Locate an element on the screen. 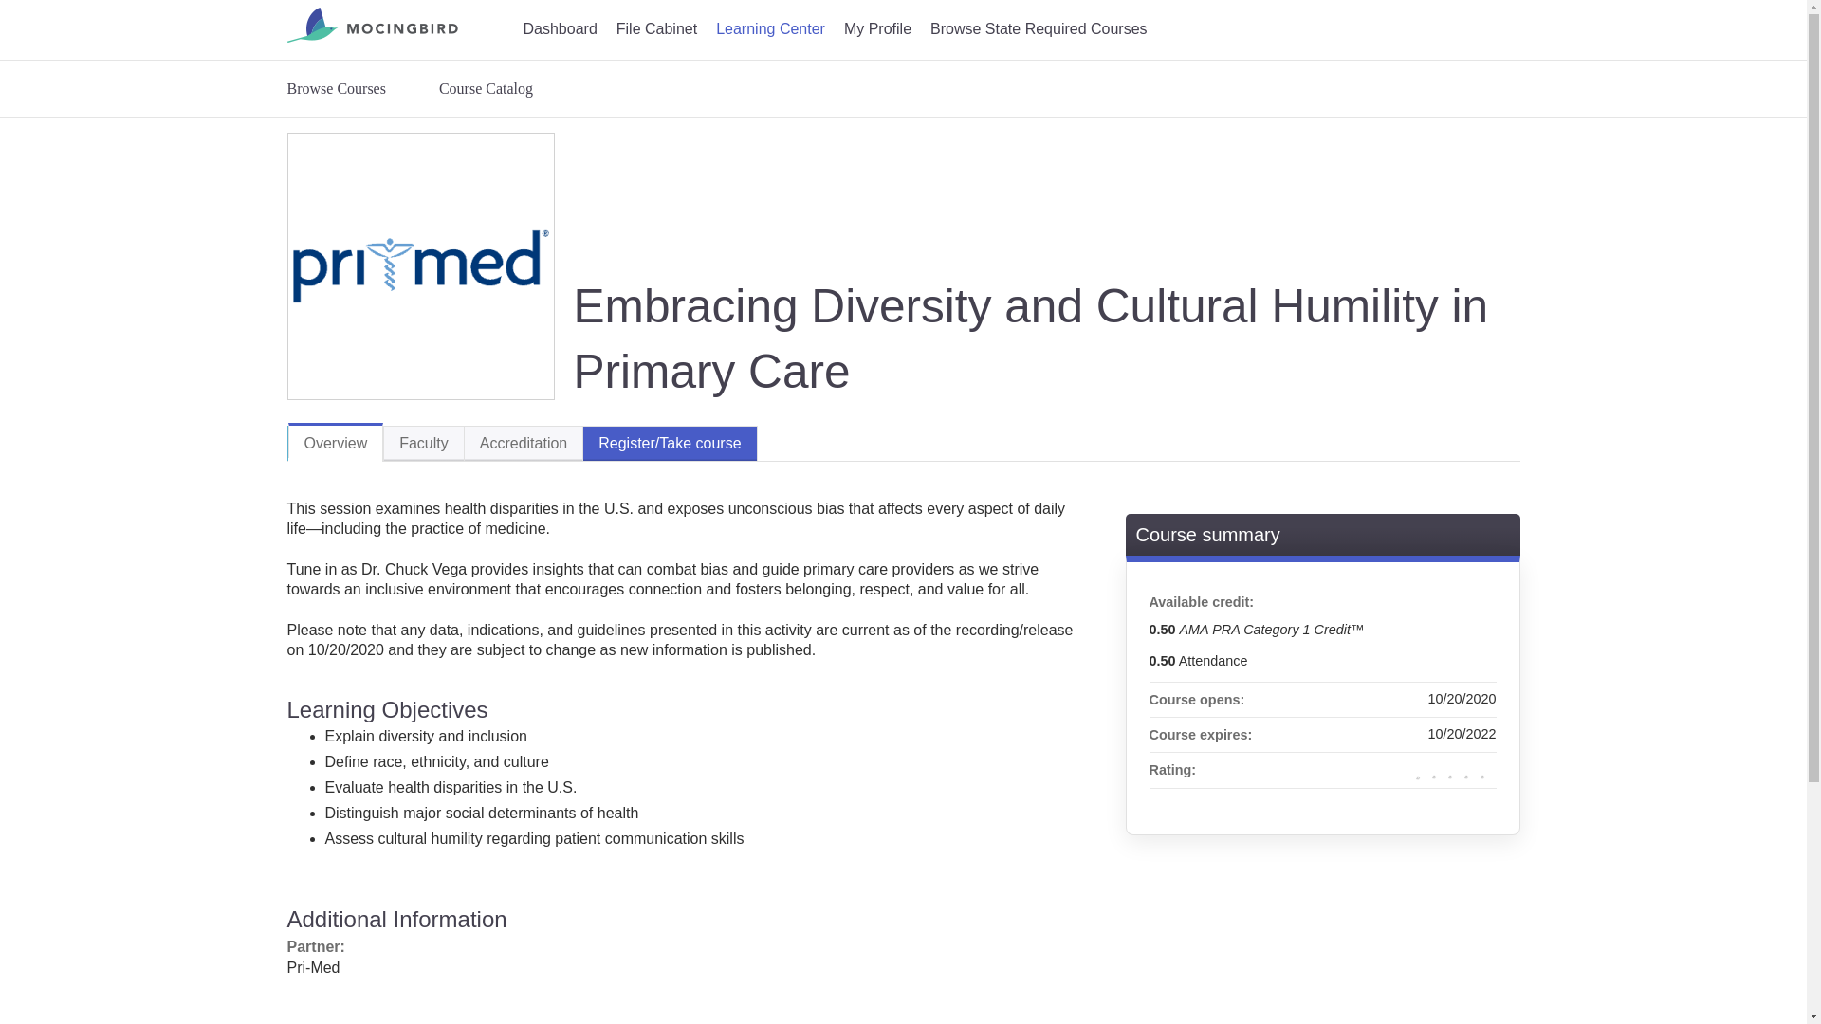 This screenshot has height=1024, width=1821. Learning Center is located at coordinates (770, 30).